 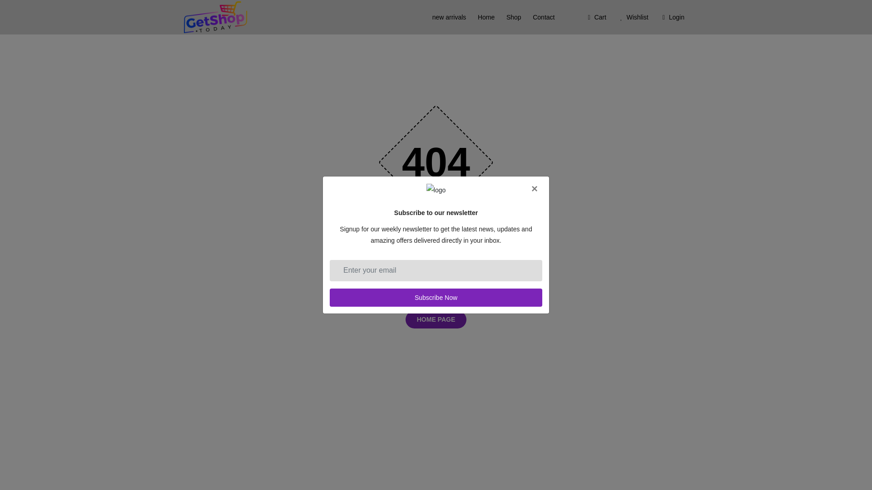 What do you see at coordinates (595, 17) in the screenshot?
I see `Cart` at bounding box center [595, 17].